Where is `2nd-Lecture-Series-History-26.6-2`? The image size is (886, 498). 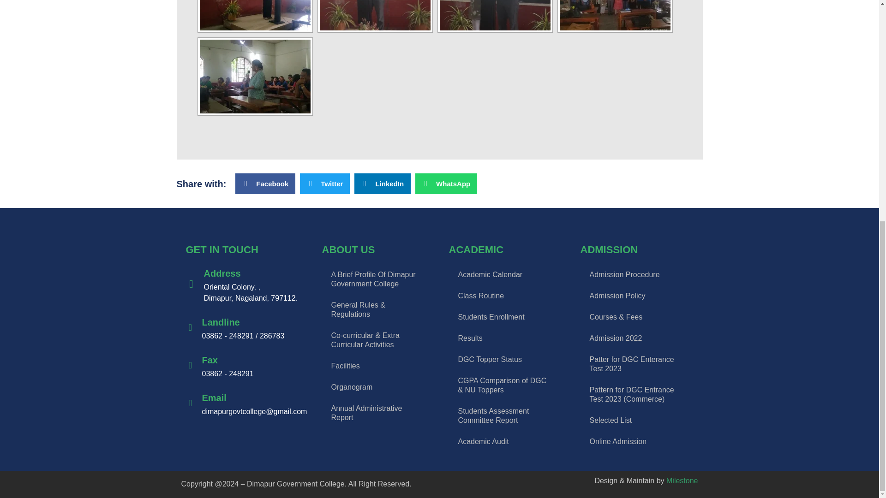 2nd-Lecture-Series-History-26.6-2 is located at coordinates (495, 15).